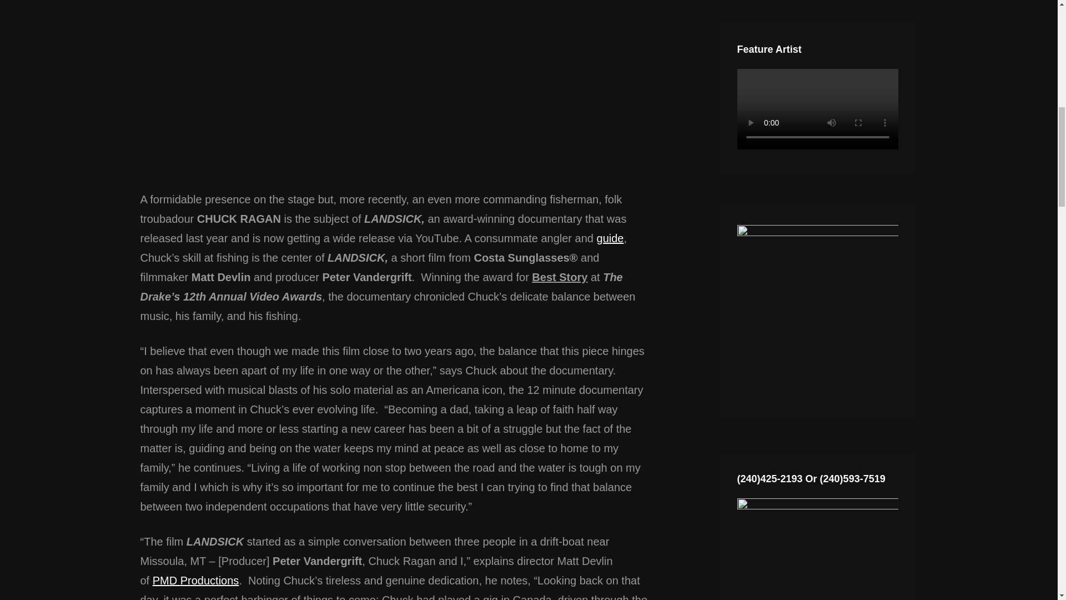  I want to click on PMD , so click(166, 580).